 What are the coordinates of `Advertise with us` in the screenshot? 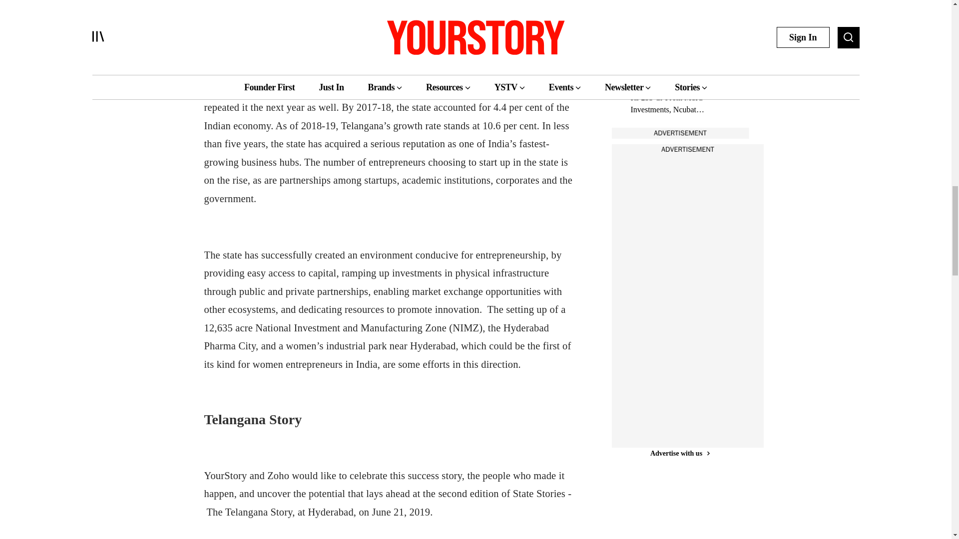 It's located at (679, 453).